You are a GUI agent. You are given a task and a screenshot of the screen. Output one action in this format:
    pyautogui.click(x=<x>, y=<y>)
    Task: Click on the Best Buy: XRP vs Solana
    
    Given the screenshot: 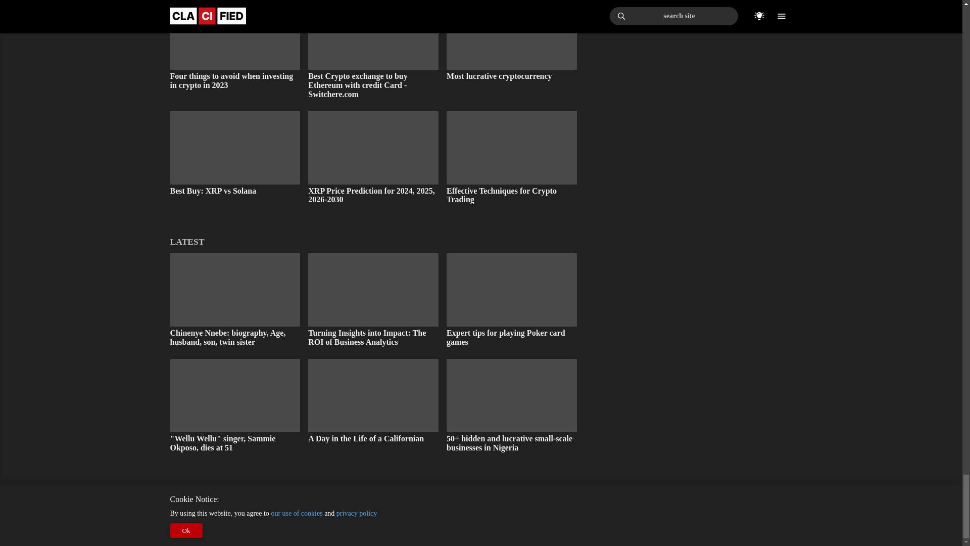 What is the action you would take?
    pyautogui.click(x=234, y=153)
    